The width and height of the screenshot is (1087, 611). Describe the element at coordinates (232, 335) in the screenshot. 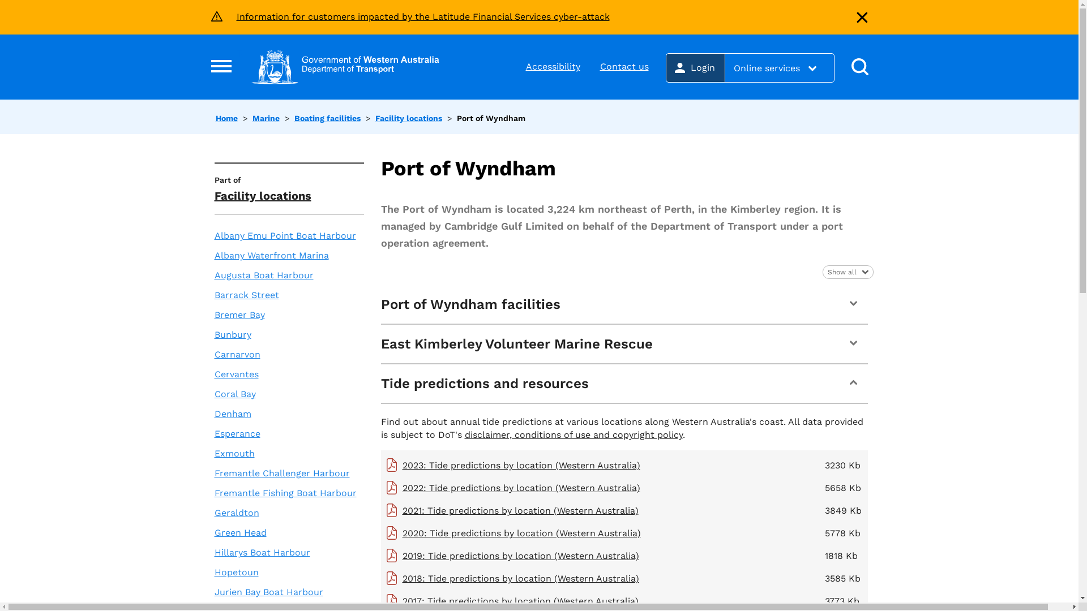

I see `Bunbury` at that location.